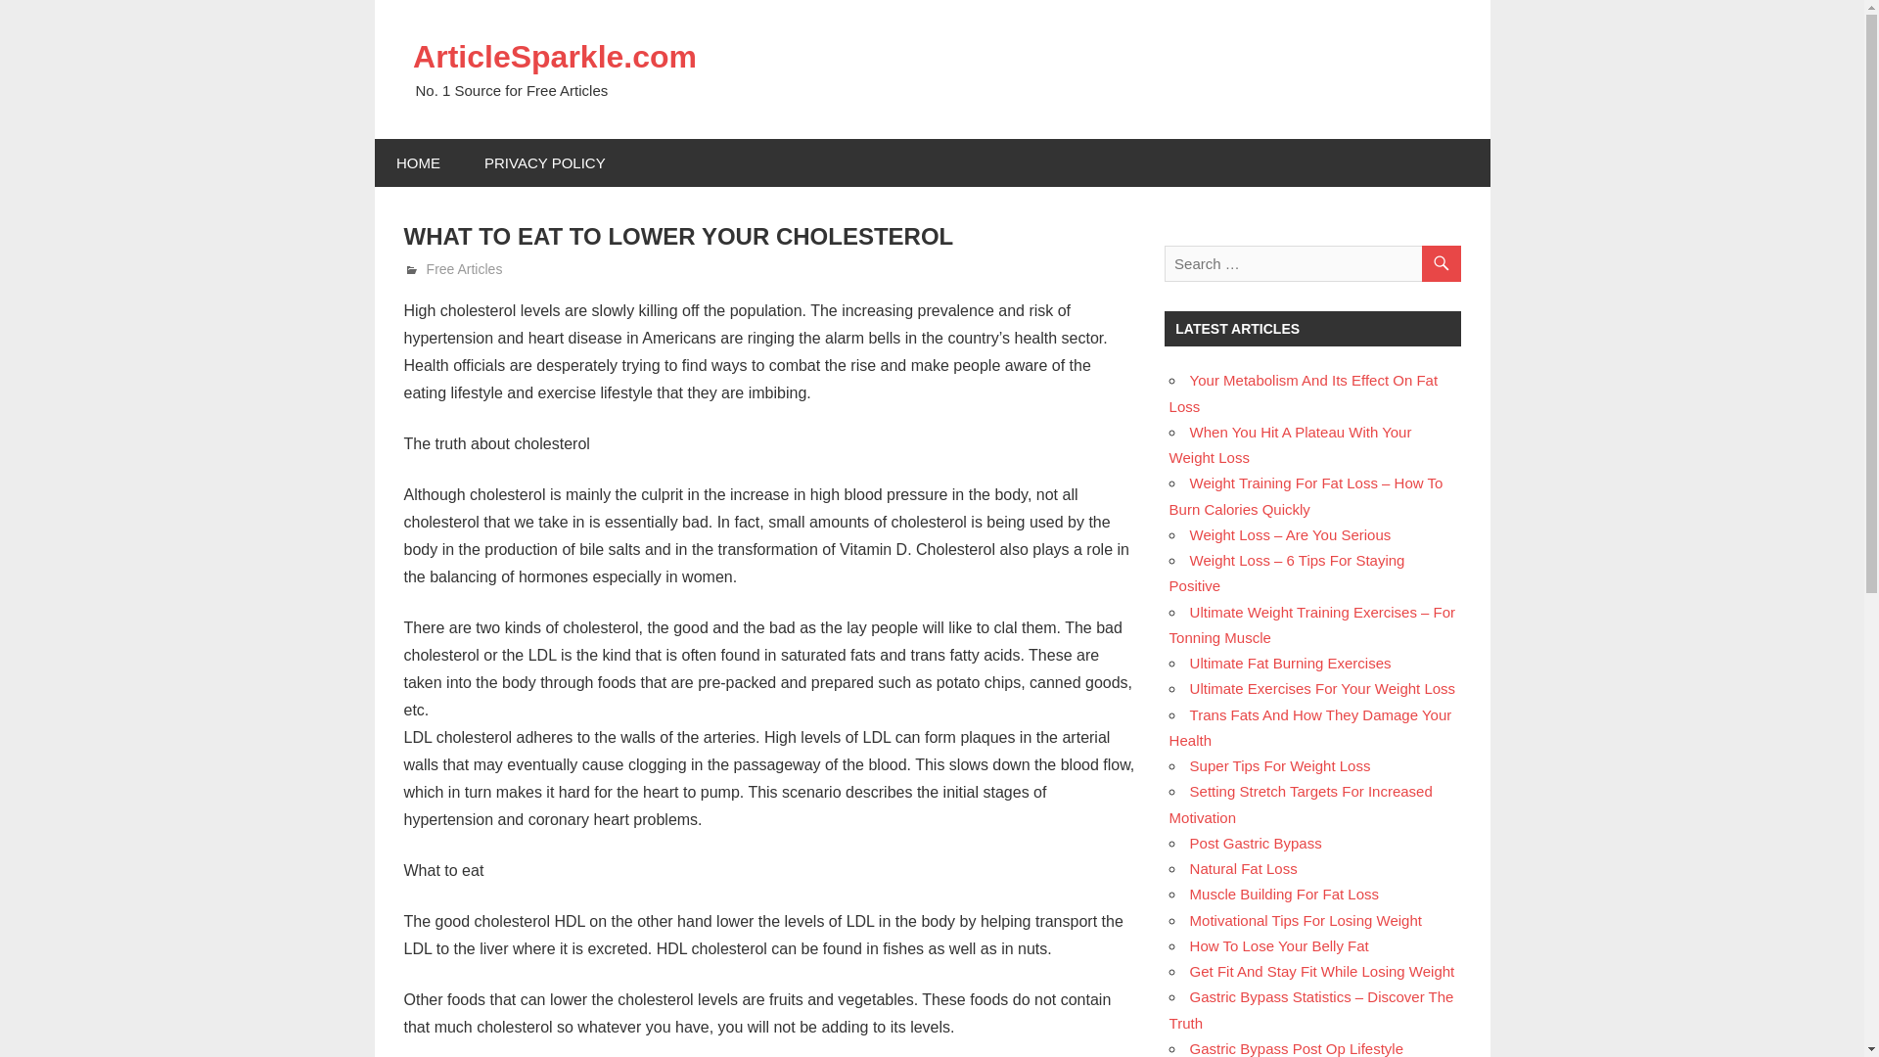 Image resolution: width=1879 pixels, height=1057 pixels. I want to click on Motivational Tips For Losing Weight, so click(1306, 920).